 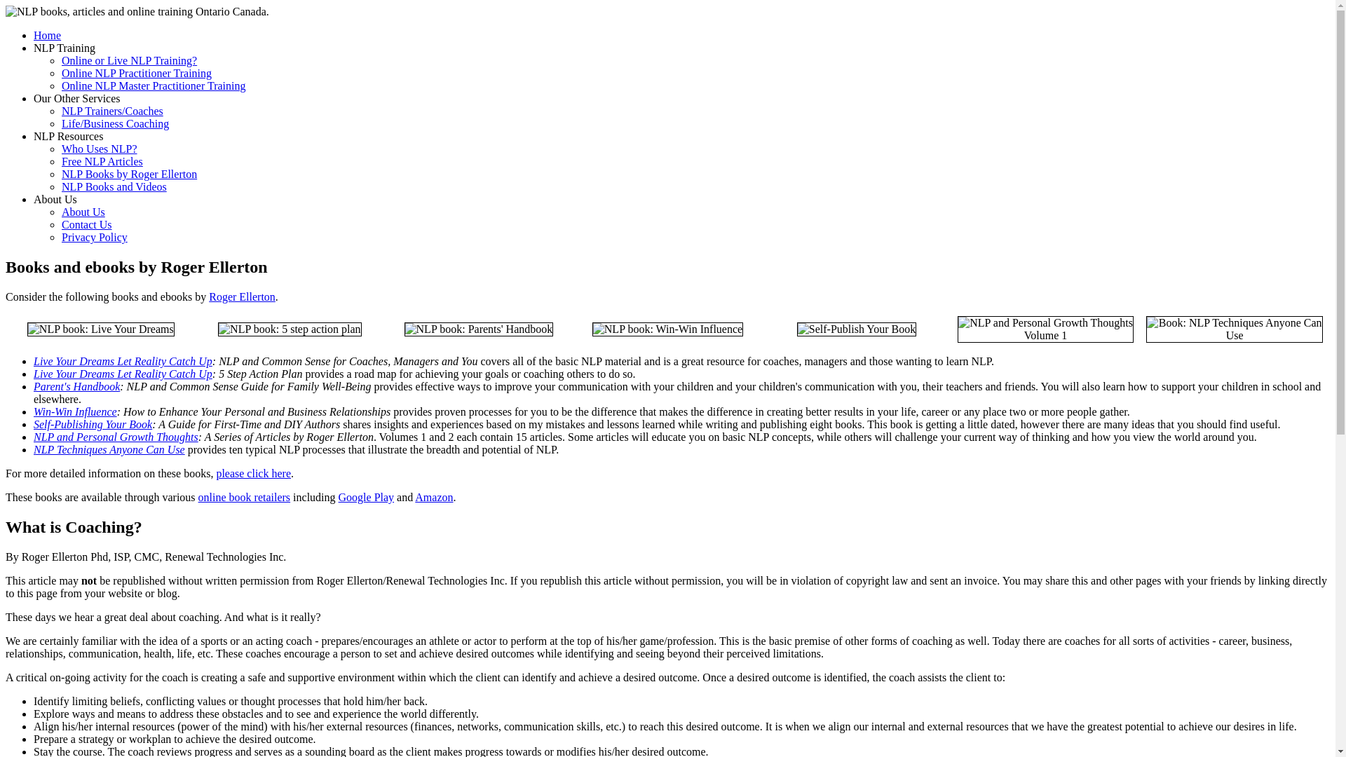 I want to click on Win-Win Influence, so click(x=76, y=411).